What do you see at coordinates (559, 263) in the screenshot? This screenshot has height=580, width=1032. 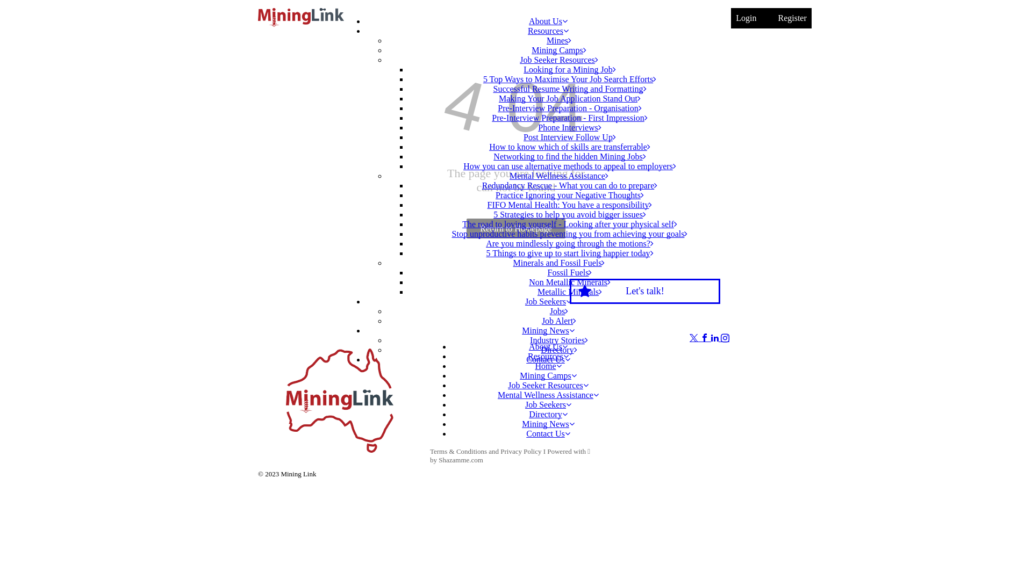 I see `Minerals and Fossil Fuels` at bounding box center [559, 263].